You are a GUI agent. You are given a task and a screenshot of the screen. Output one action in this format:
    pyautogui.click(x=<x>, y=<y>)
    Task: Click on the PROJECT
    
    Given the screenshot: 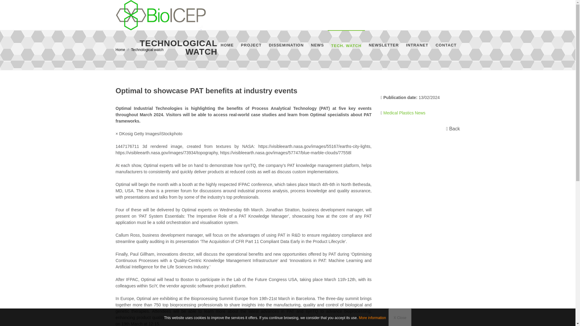 What is the action you would take?
    pyautogui.click(x=251, y=45)
    